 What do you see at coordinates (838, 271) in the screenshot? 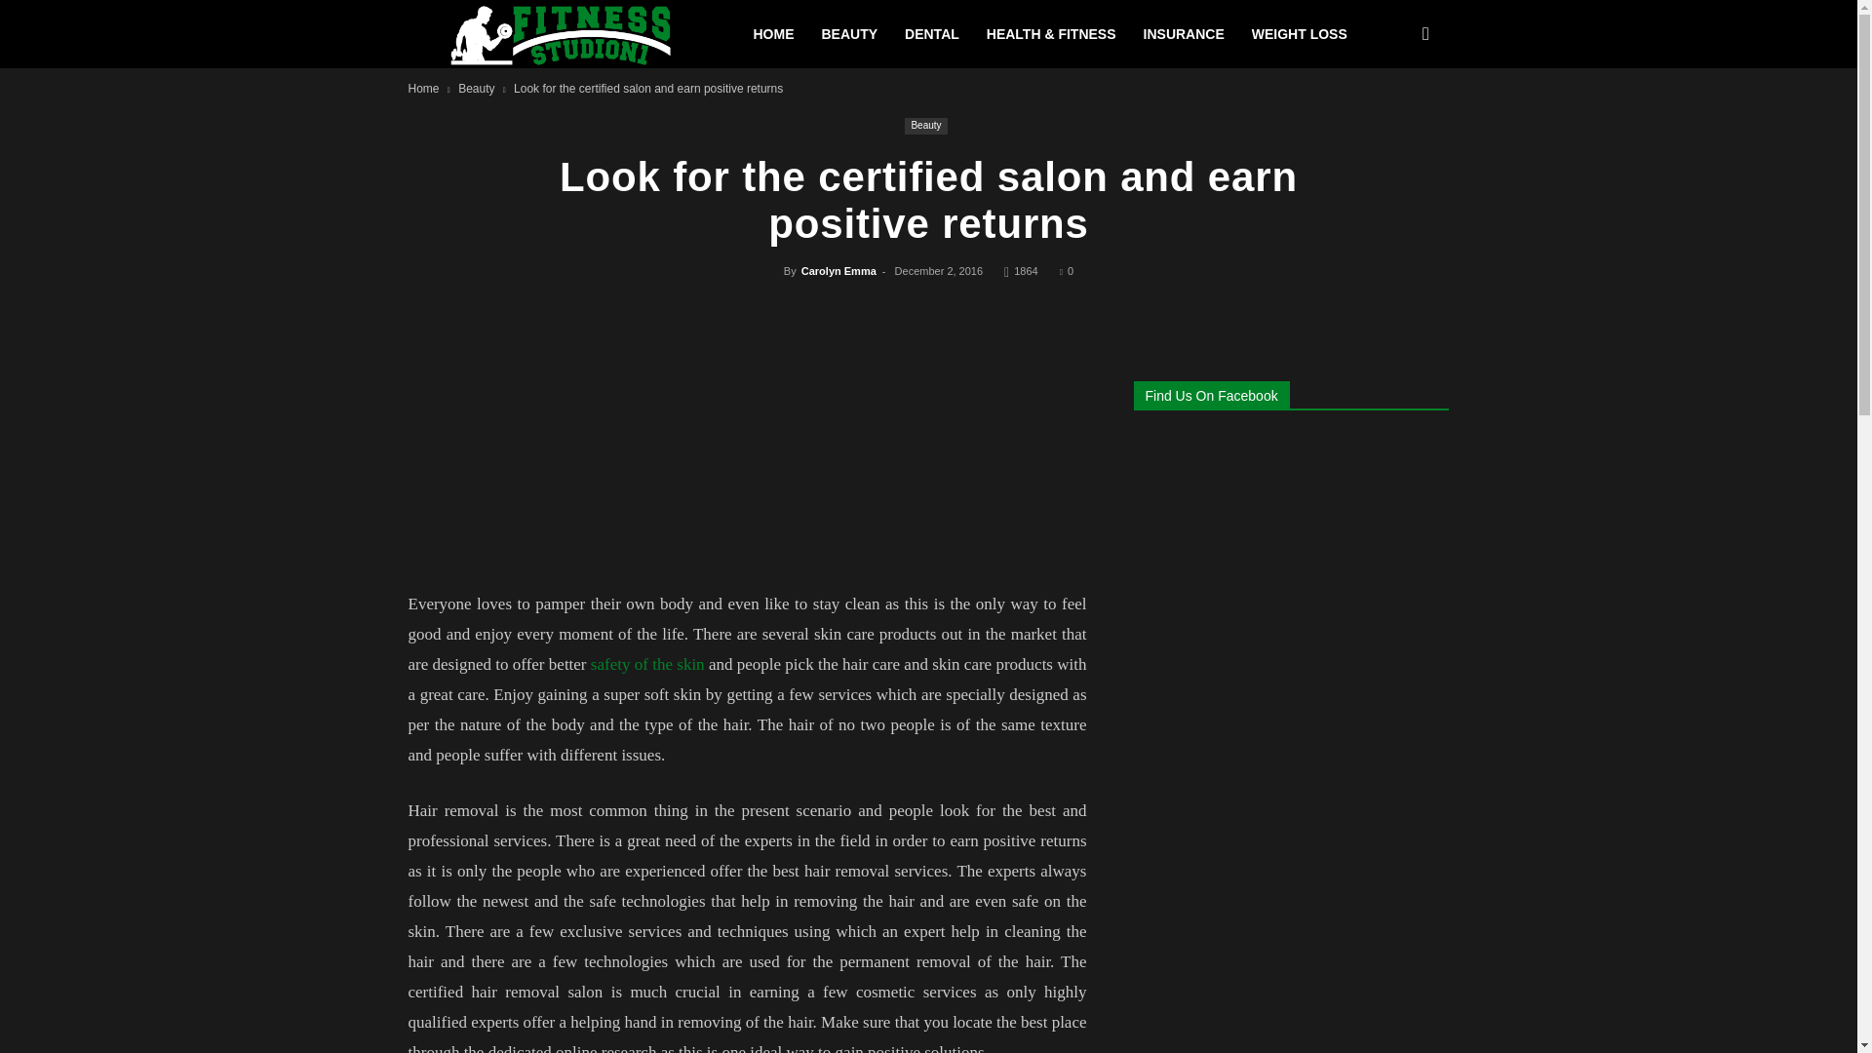
I see `Carolyn Emma` at bounding box center [838, 271].